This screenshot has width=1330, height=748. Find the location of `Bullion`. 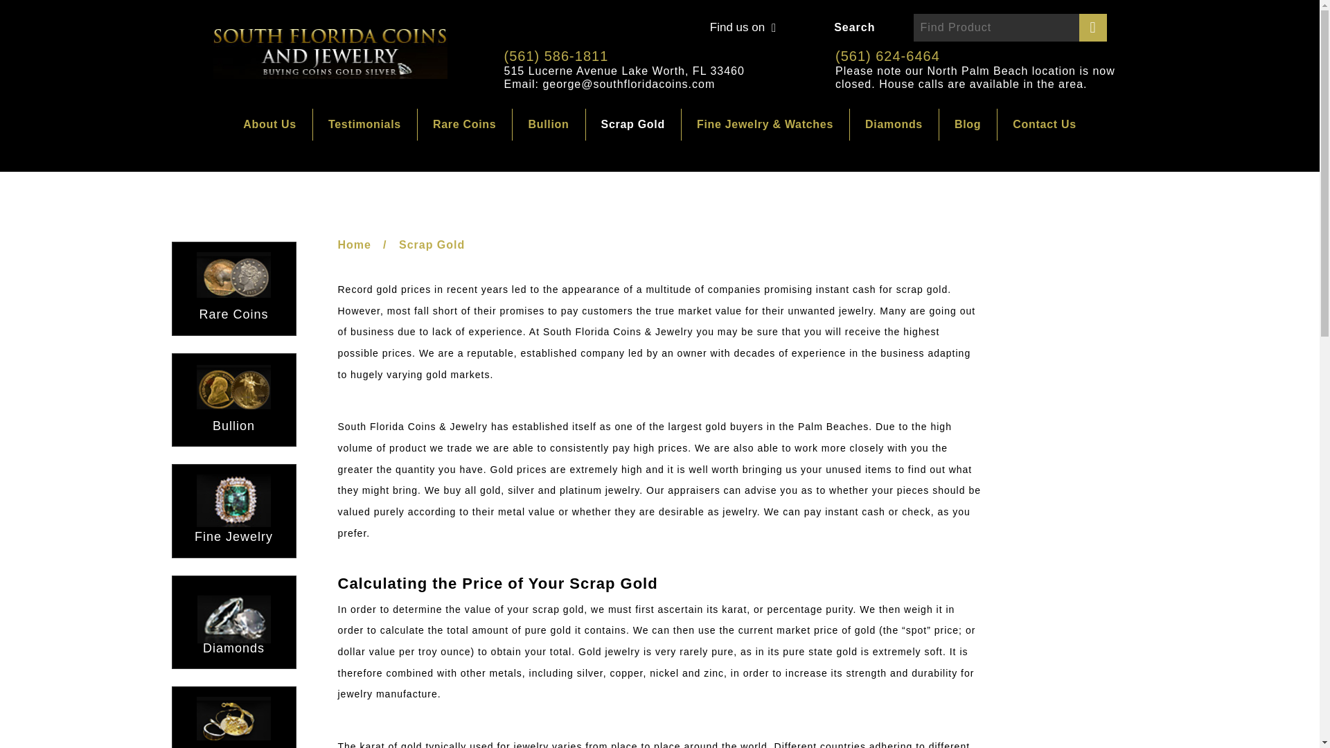

Bullion is located at coordinates (549, 125).